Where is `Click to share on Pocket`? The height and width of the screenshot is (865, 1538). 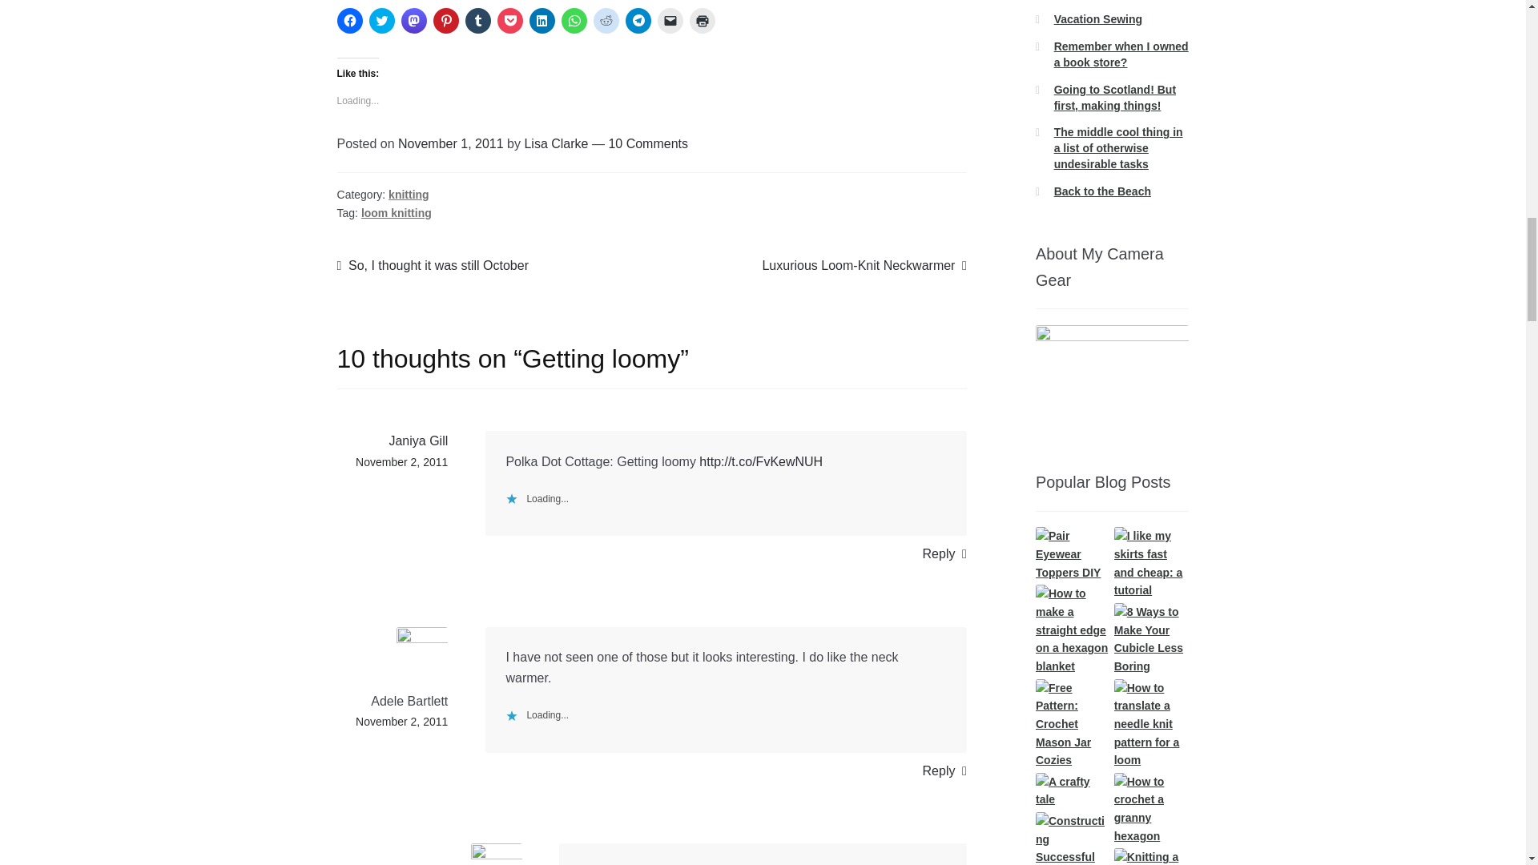 Click to share on Pocket is located at coordinates (509, 21).